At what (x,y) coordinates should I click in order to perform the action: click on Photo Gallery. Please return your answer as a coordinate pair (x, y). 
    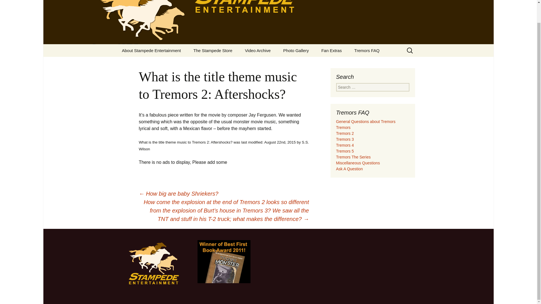
    Looking at the image, I should click on (296, 50).